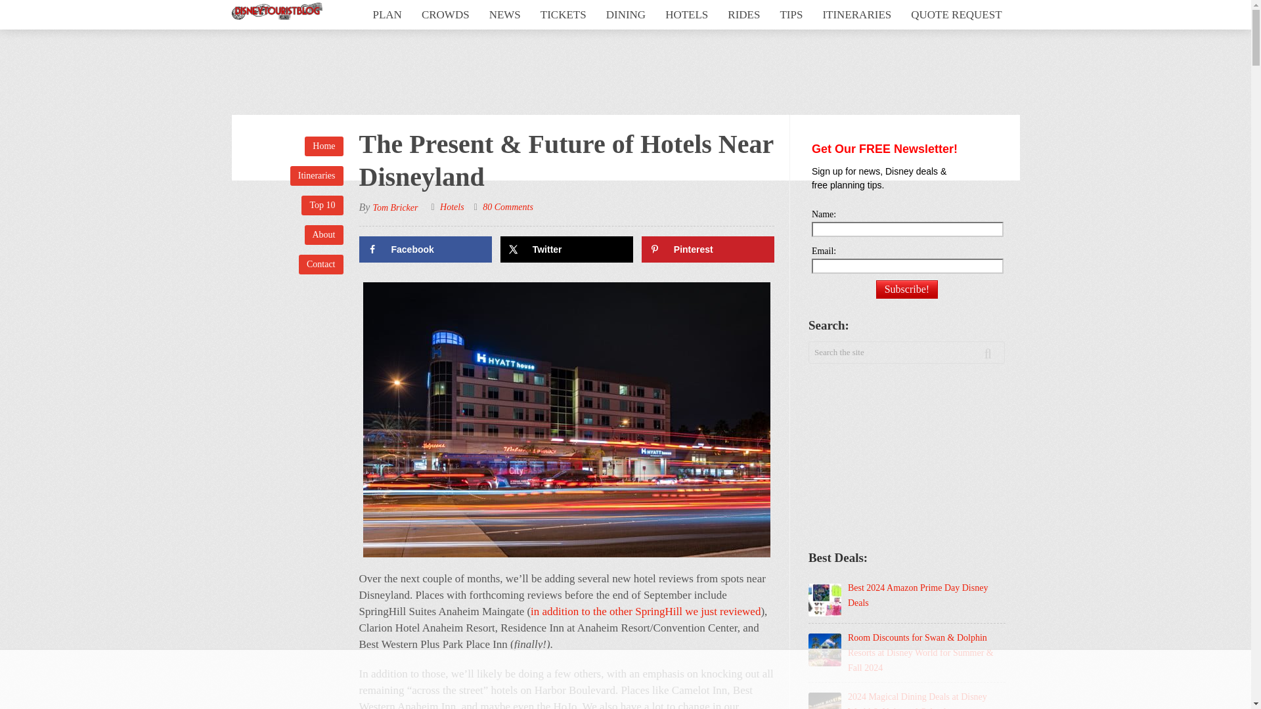 The height and width of the screenshot is (709, 1261). I want to click on Home, so click(324, 146).